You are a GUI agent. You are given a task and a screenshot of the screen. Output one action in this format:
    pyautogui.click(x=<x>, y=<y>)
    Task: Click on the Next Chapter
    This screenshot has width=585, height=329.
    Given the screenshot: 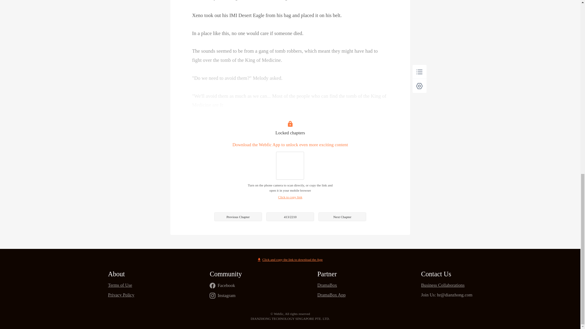 What is the action you would take?
    pyautogui.click(x=342, y=216)
    